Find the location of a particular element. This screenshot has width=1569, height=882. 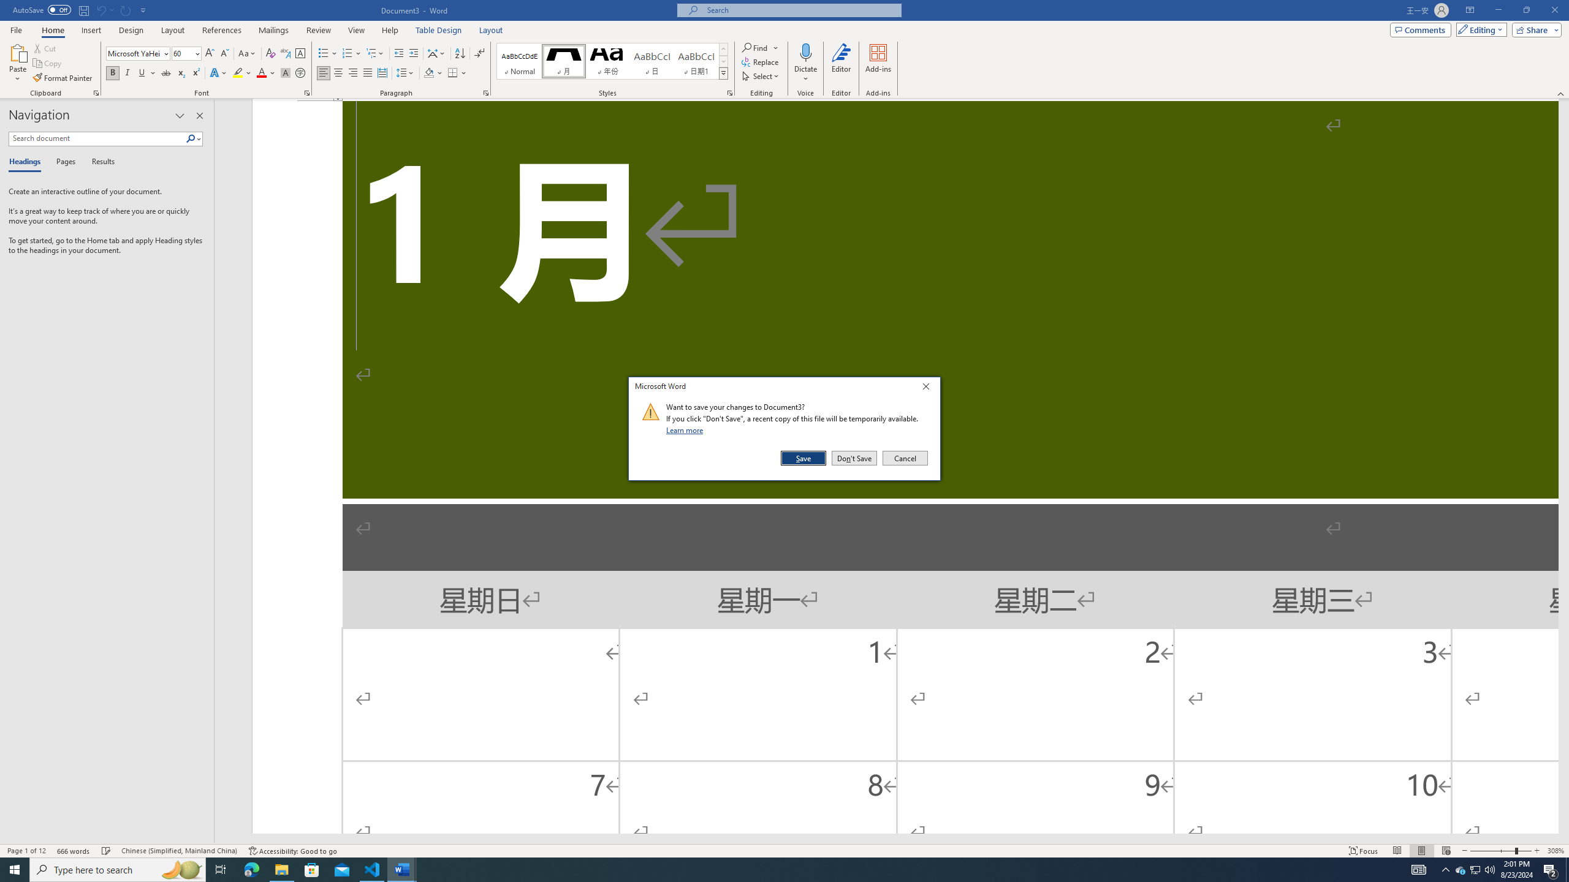

Comments is located at coordinates (1421, 29).